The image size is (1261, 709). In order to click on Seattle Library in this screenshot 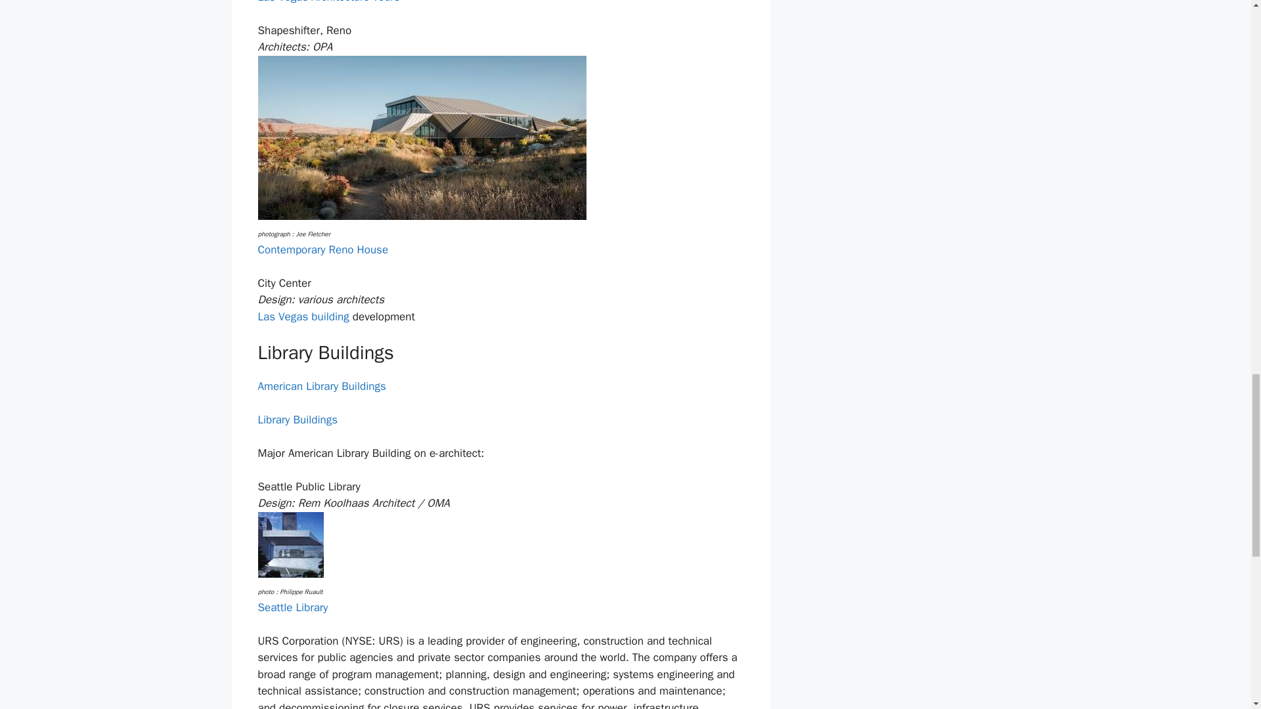, I will do `click(292, 607)`.